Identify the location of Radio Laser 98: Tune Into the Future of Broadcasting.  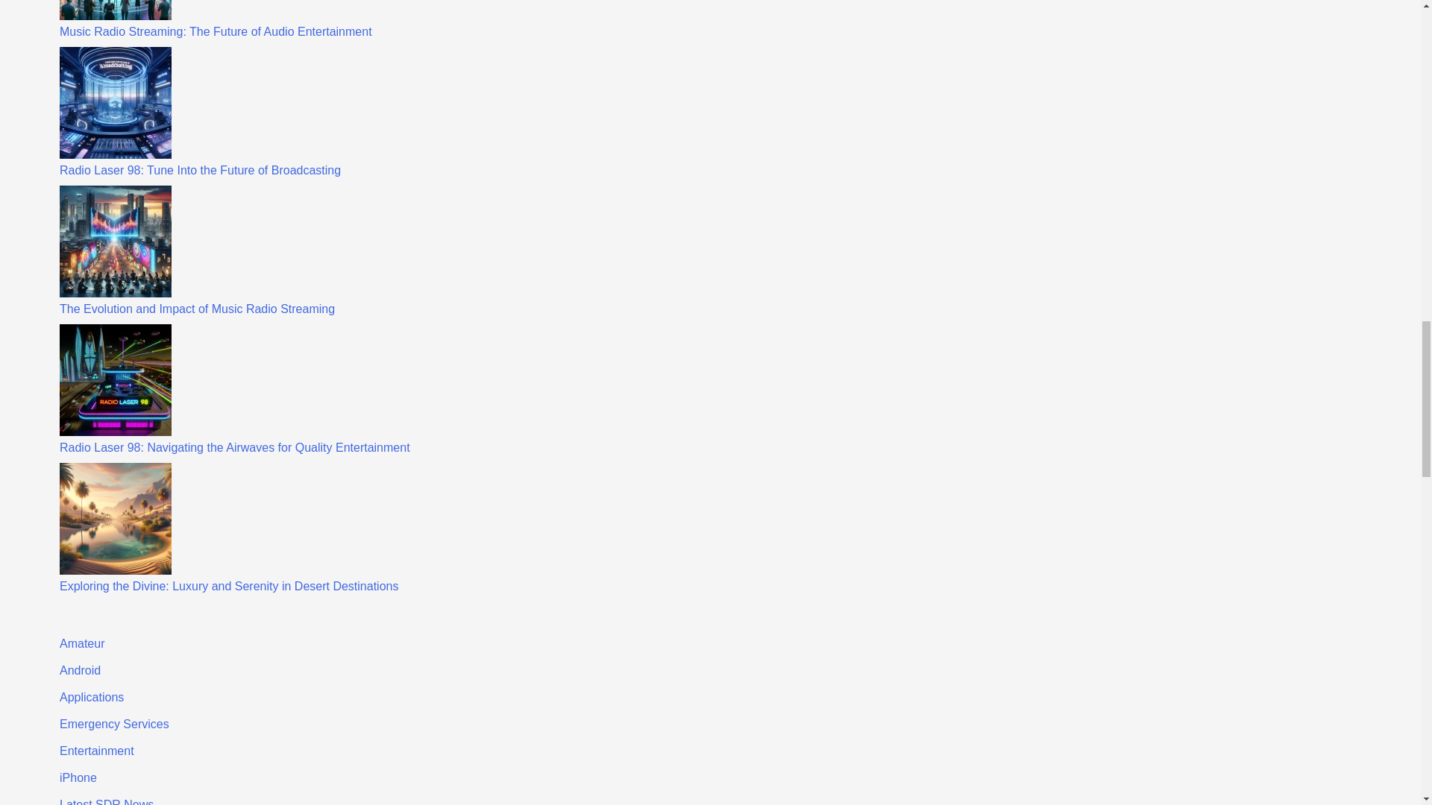
(200, 170).